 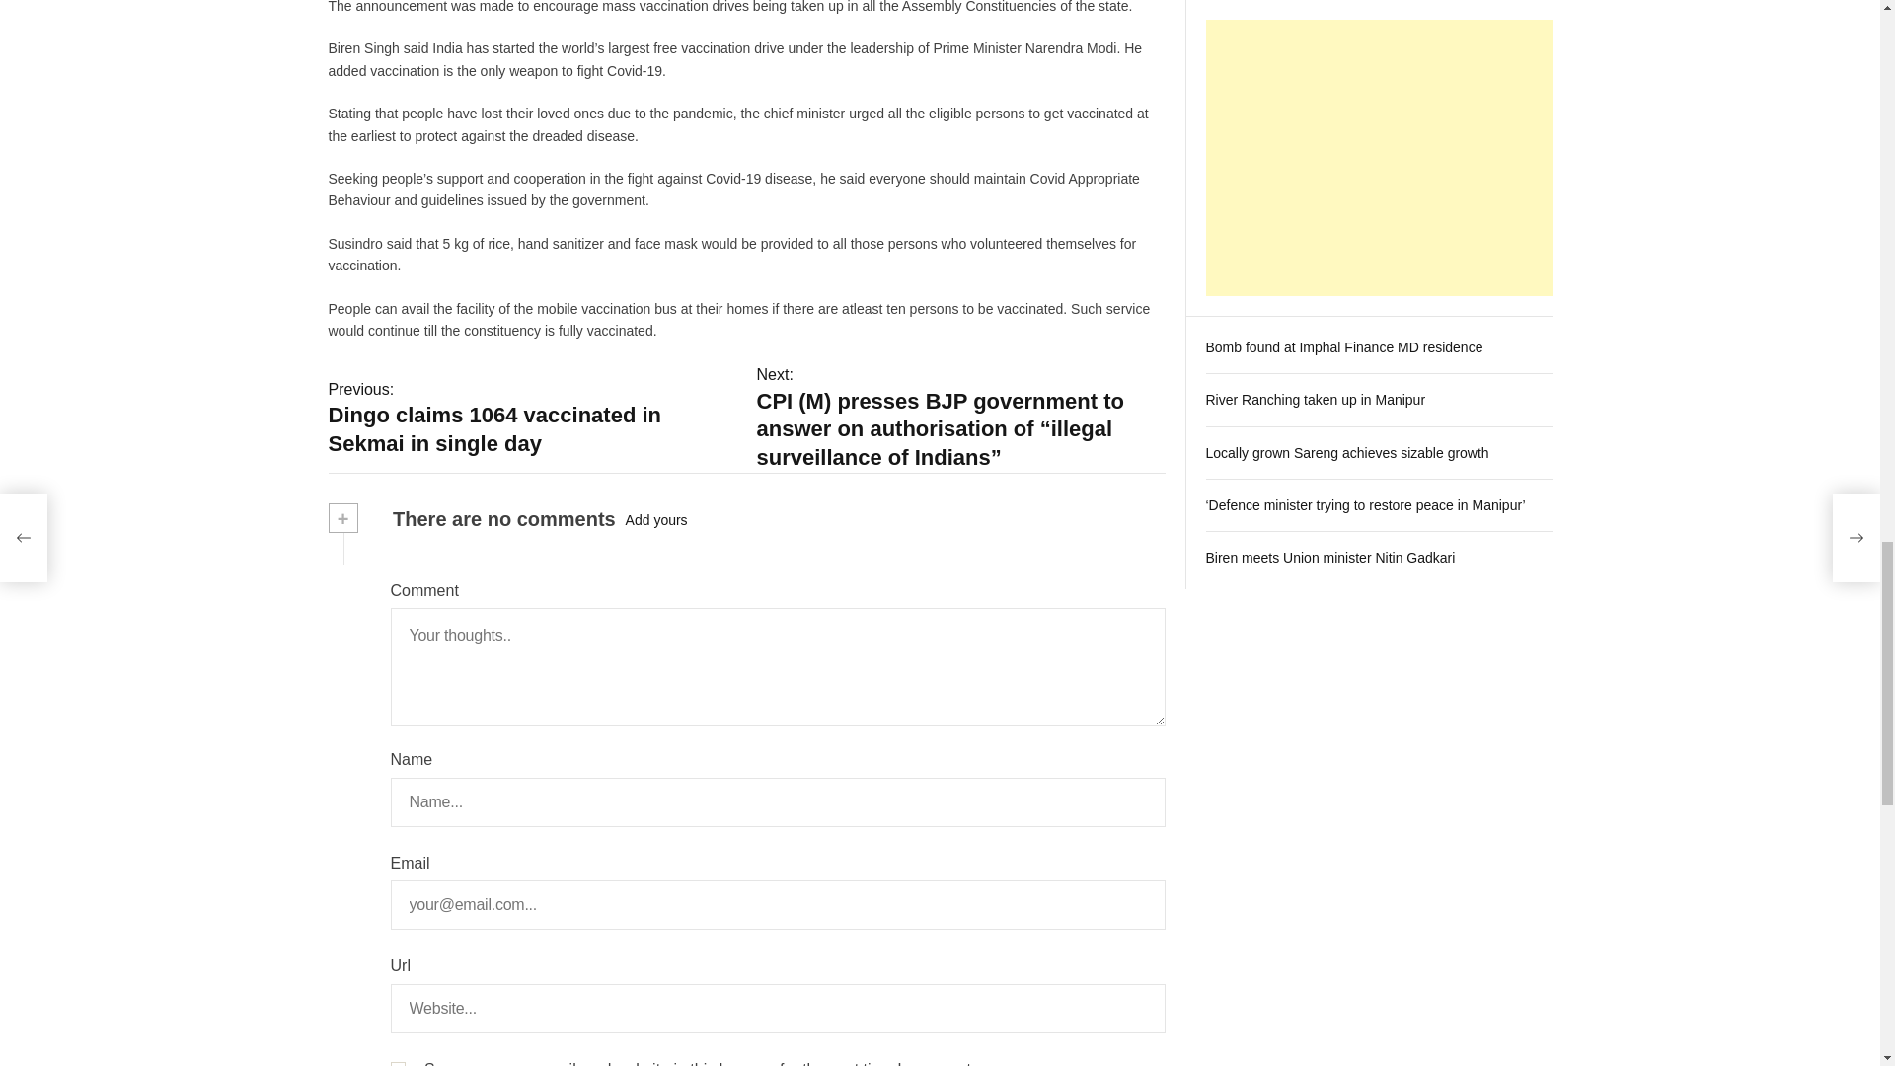 What do you see at coordinates (655, 519) in the screenshot?
I see `Add yours` at bounding box center [655, 519].